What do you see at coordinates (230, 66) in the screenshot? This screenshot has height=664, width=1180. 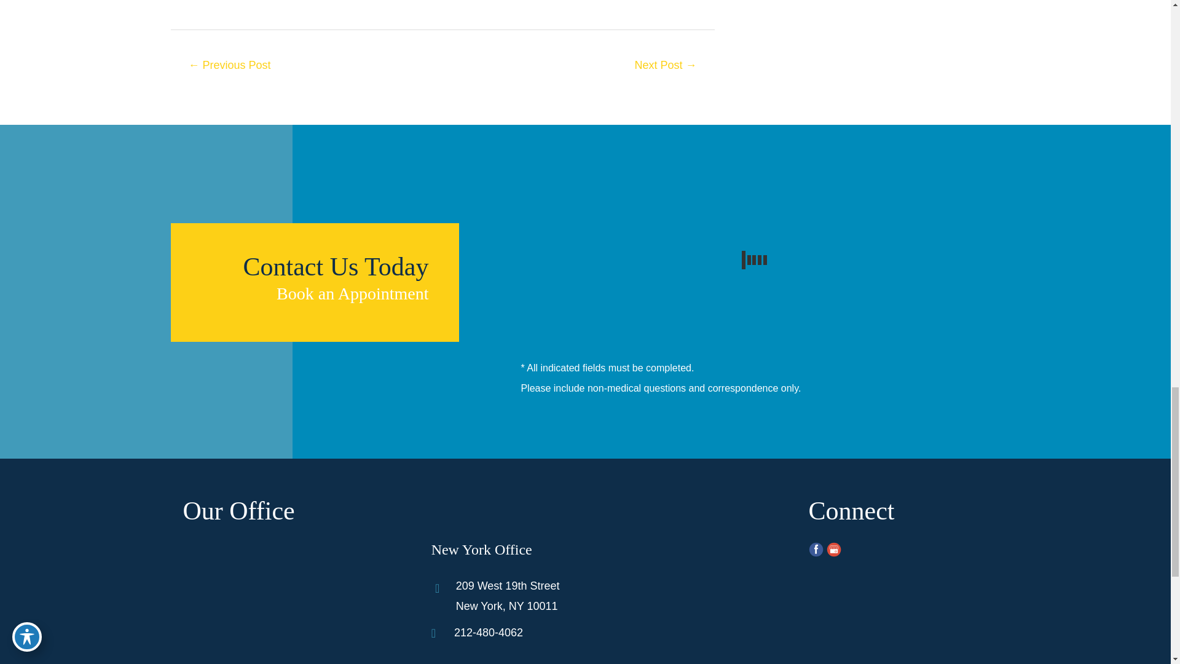 I see `Humidity Can Impact Your Lungs` at bounding box center [230, 66].